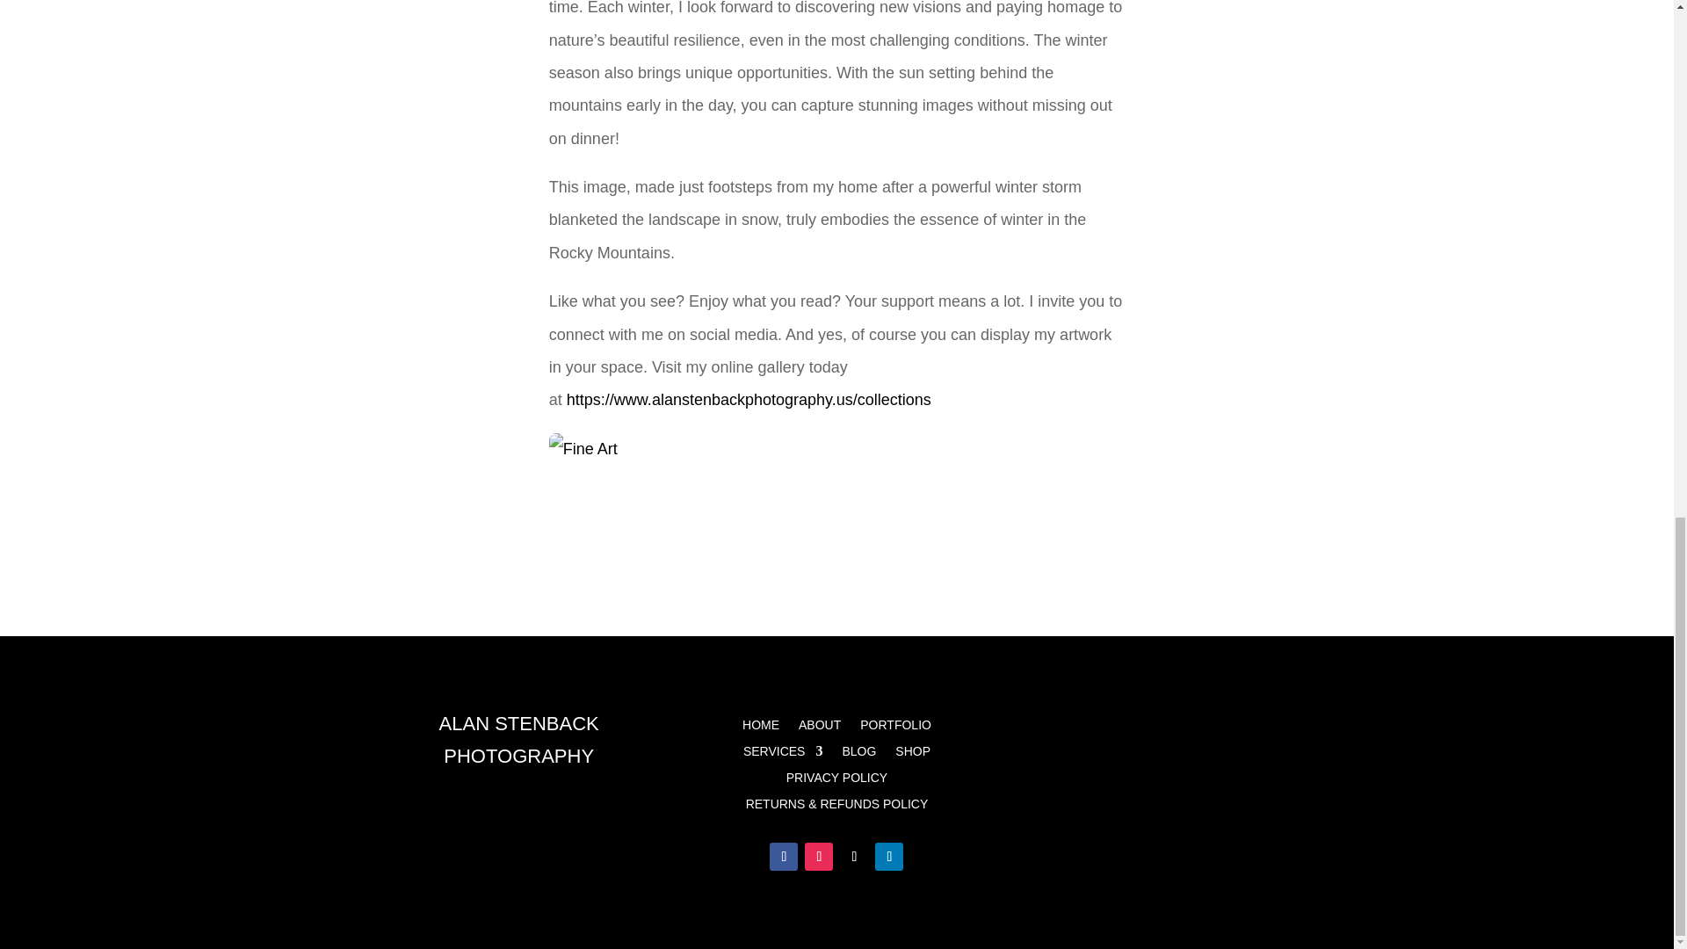  What do you see at coordinates (836, 780) in the screenshot?
I see `PRIVACY POLICY` at bounding box center [836, 780].